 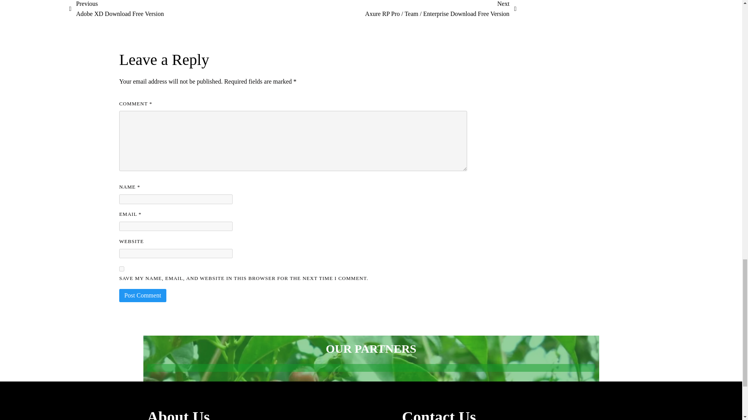 I want to click on Post Comment, so click(x=143, y=296).